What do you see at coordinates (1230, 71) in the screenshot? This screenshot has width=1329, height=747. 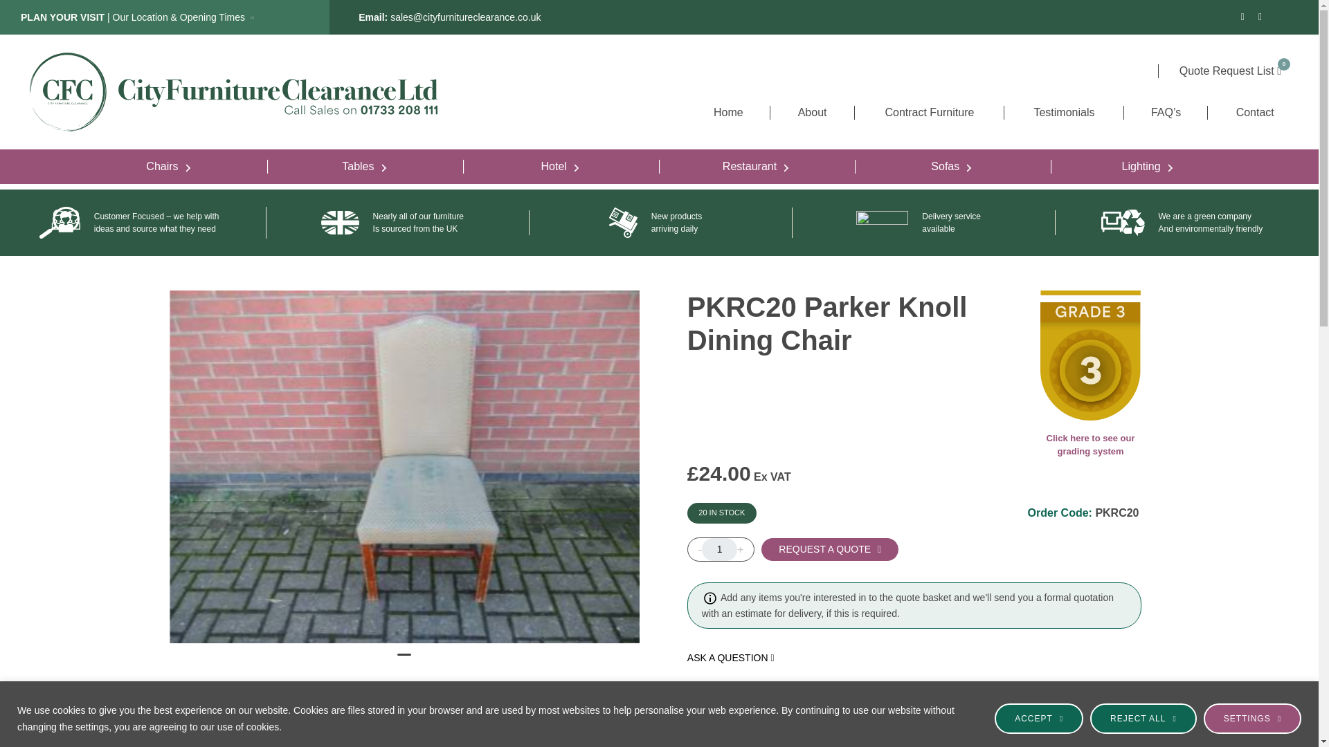 I see `Quote Request List` at bounding box center [1230, 71].